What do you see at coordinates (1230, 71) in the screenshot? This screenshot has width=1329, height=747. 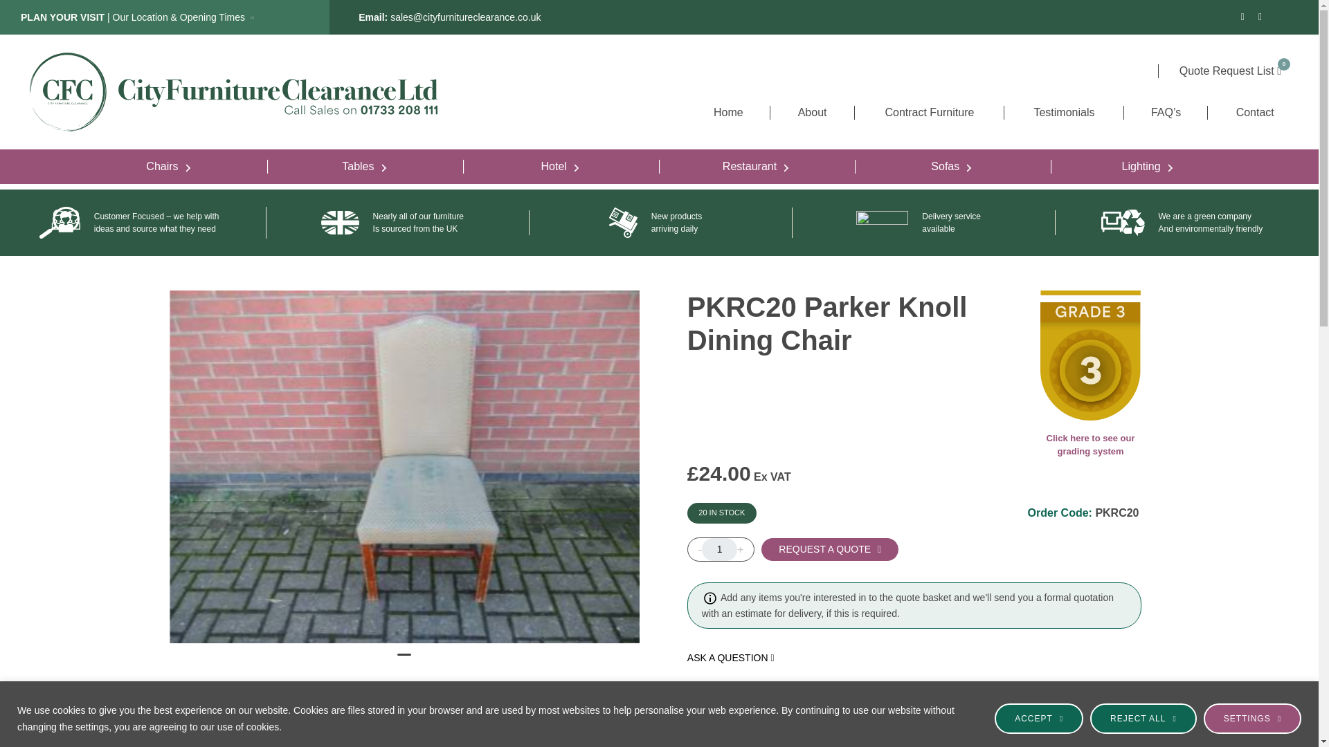 I see `Quote Request List` at bounding box center [1230, 71].